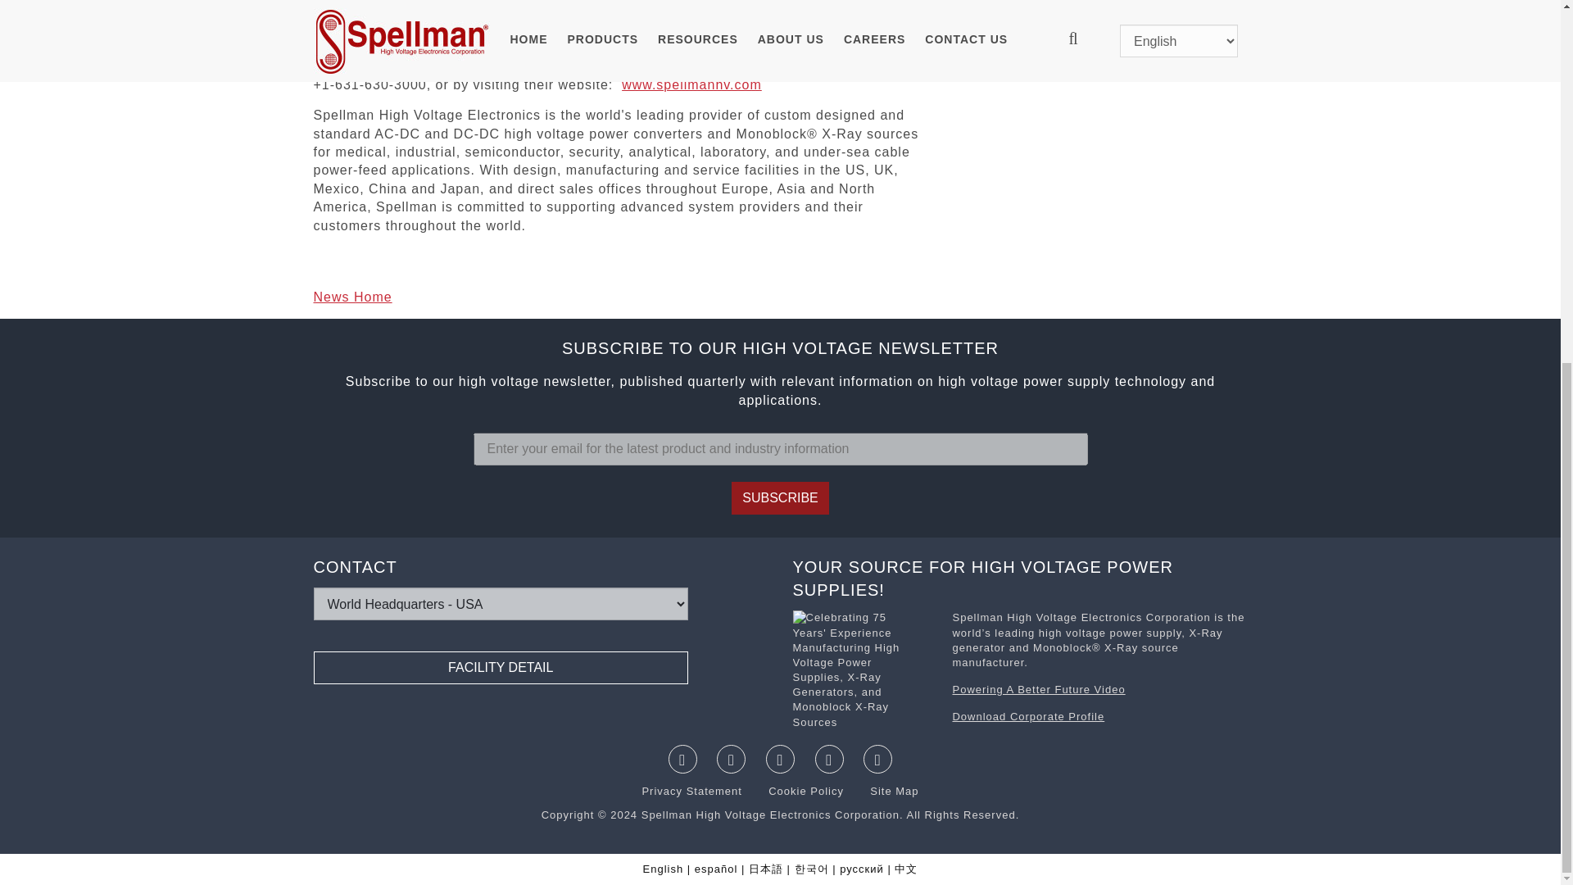 This screenshot has width=1573, height=885. What do you see at coordinates (864, 672) in the screenshot?
I see `Download the Corporate Profile` at bounding box center [864, 672].